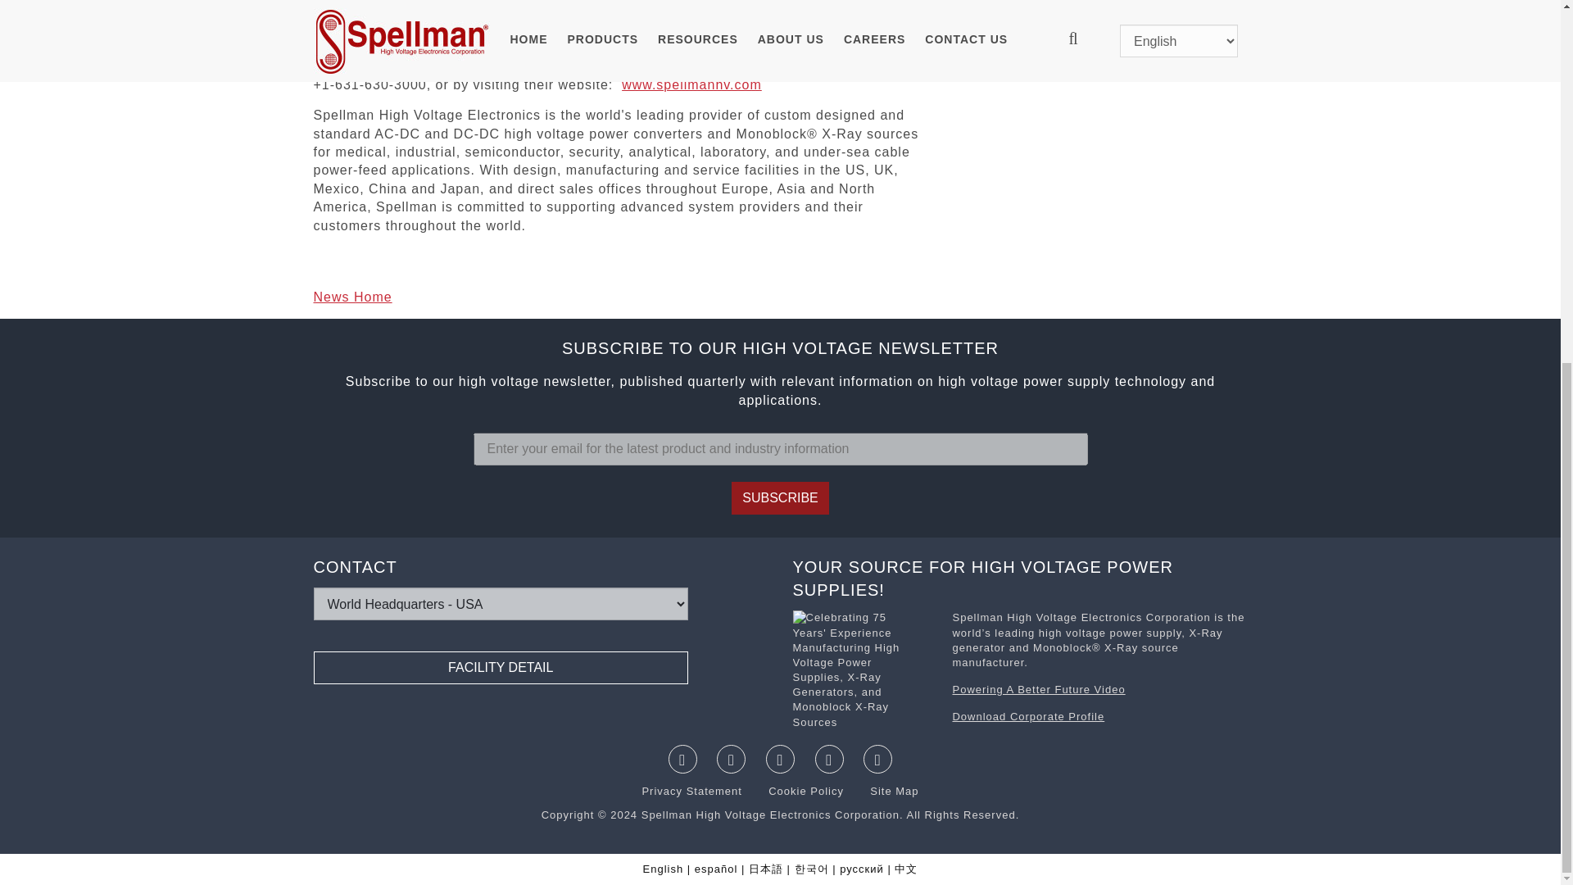 This screenshot has width=1573, height=885. What do you see at coordinates (864, 672) in the screenshot?
I see `Download the Corporate Profile` at bounding box center [864, 672].